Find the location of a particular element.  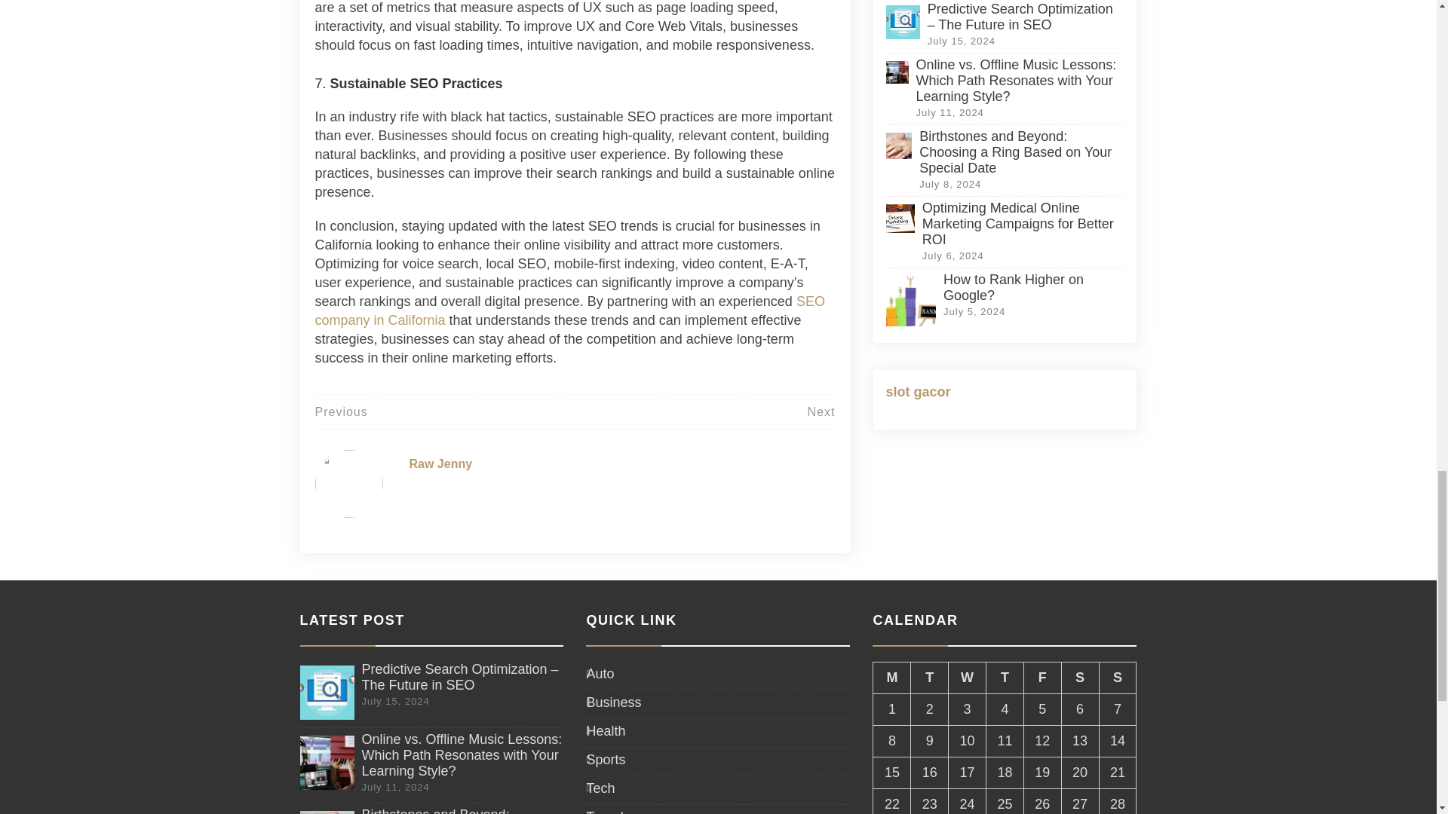

Raw Jenny is located at coordinates (440, 464).